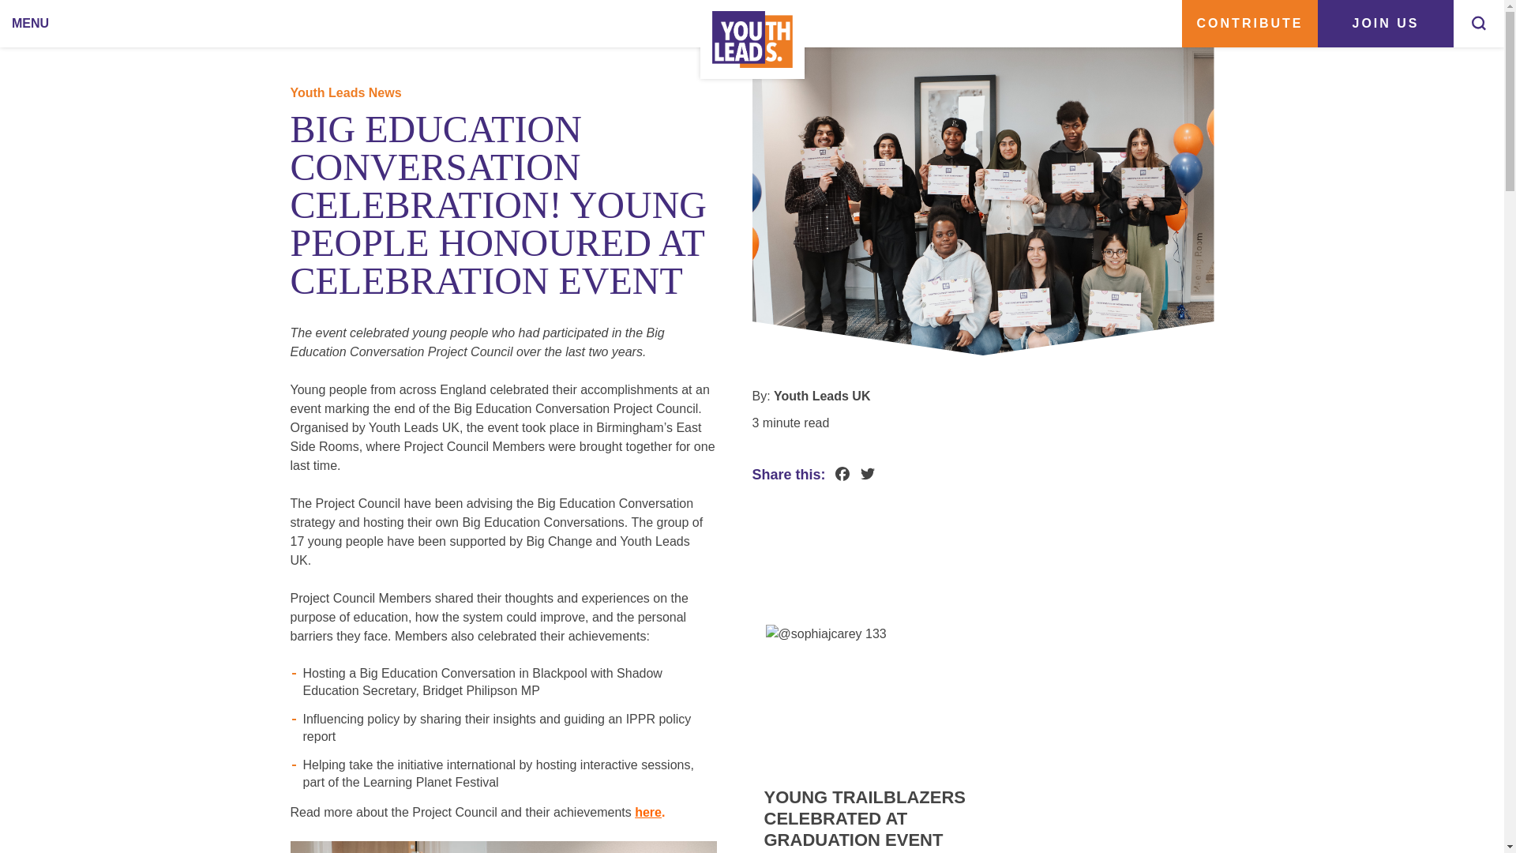  I want to click on Twitter, so click(867, 475).